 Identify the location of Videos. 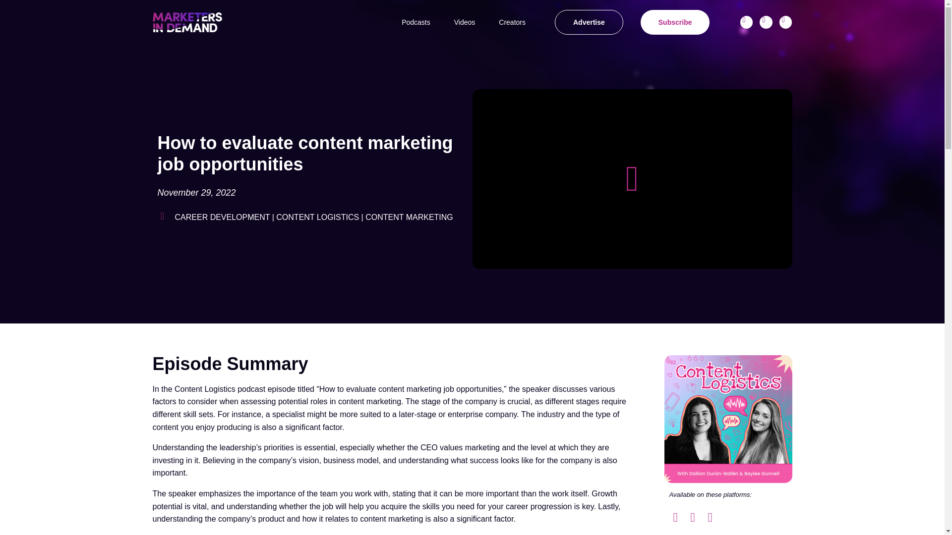
(465, 22).